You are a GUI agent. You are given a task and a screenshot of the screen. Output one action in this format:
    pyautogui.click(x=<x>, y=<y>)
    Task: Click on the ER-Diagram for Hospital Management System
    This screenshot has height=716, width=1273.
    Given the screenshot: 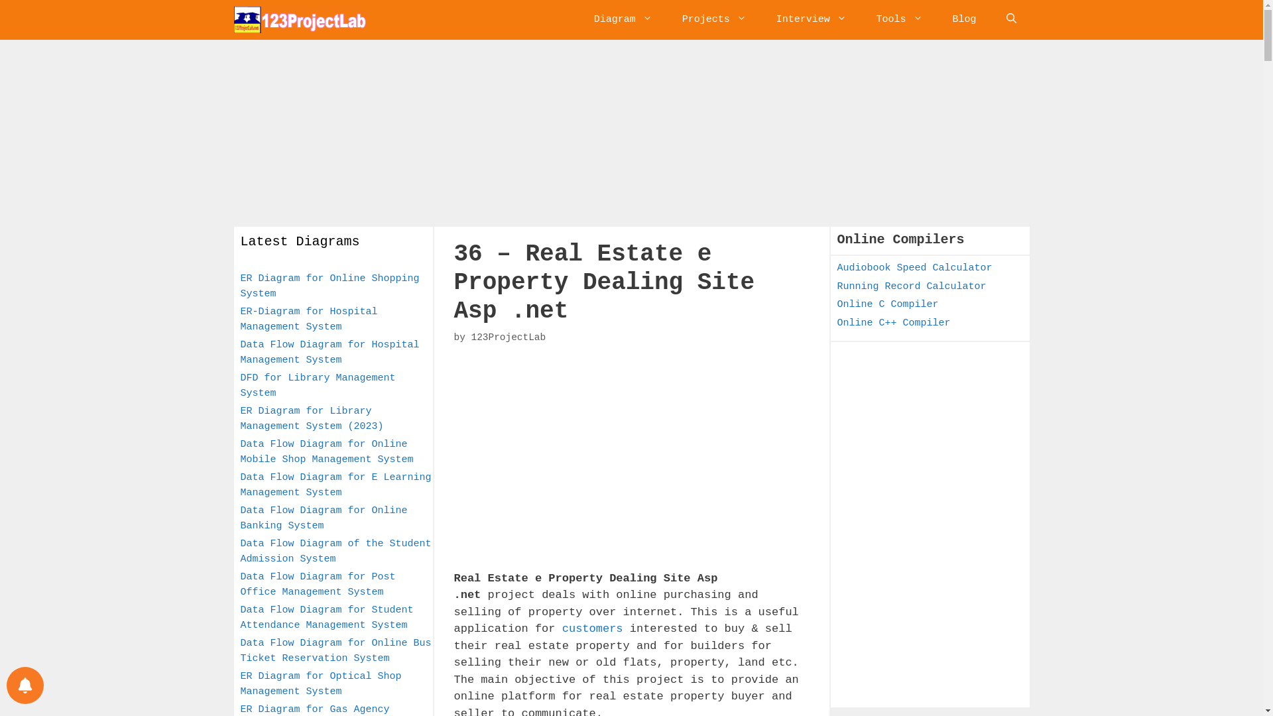 What is the action you would take?
    pyautogui.click(x=309, y=320)
    